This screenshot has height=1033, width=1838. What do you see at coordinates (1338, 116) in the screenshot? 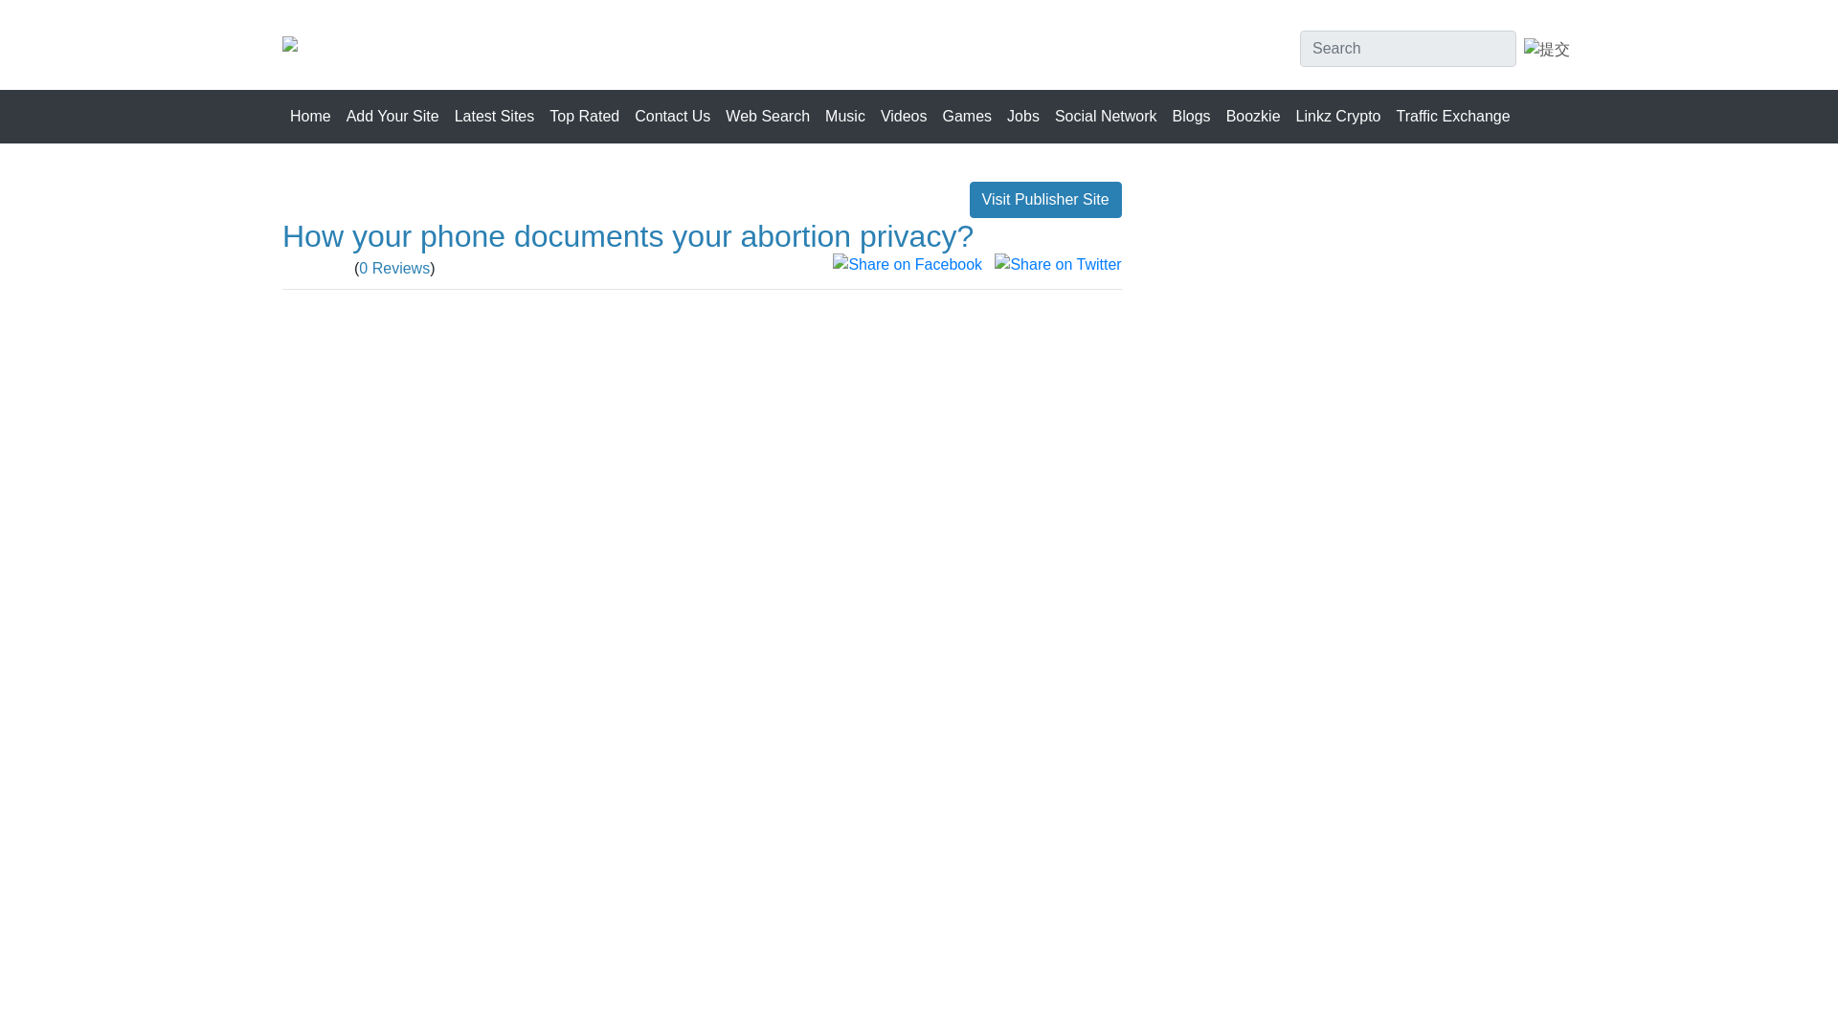
I see `Linkz Crypto` at bounding box center [1338, 116].